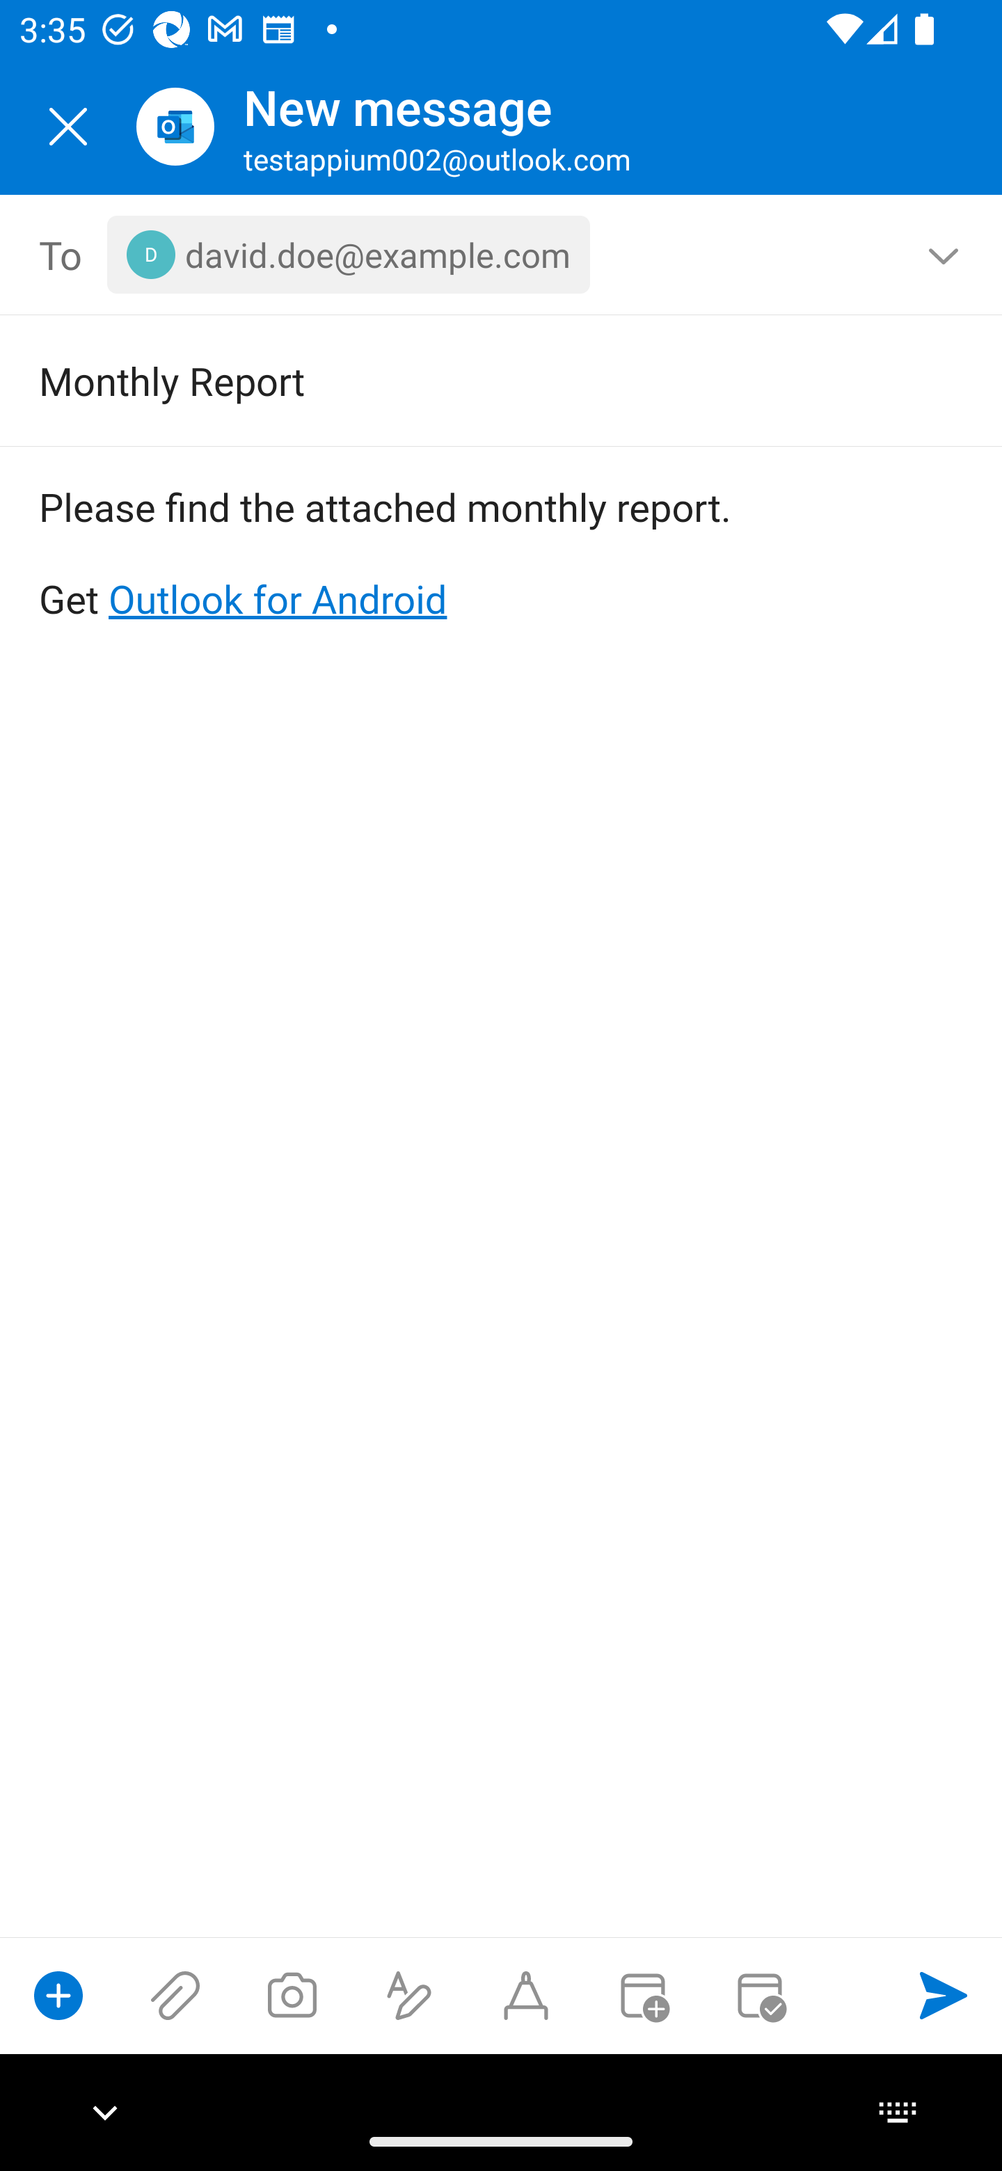 The image size is (1002, 2171). Describe the element at coordinates (526, 1995) in the screenshot. I see `Start Ink compose` at that location.